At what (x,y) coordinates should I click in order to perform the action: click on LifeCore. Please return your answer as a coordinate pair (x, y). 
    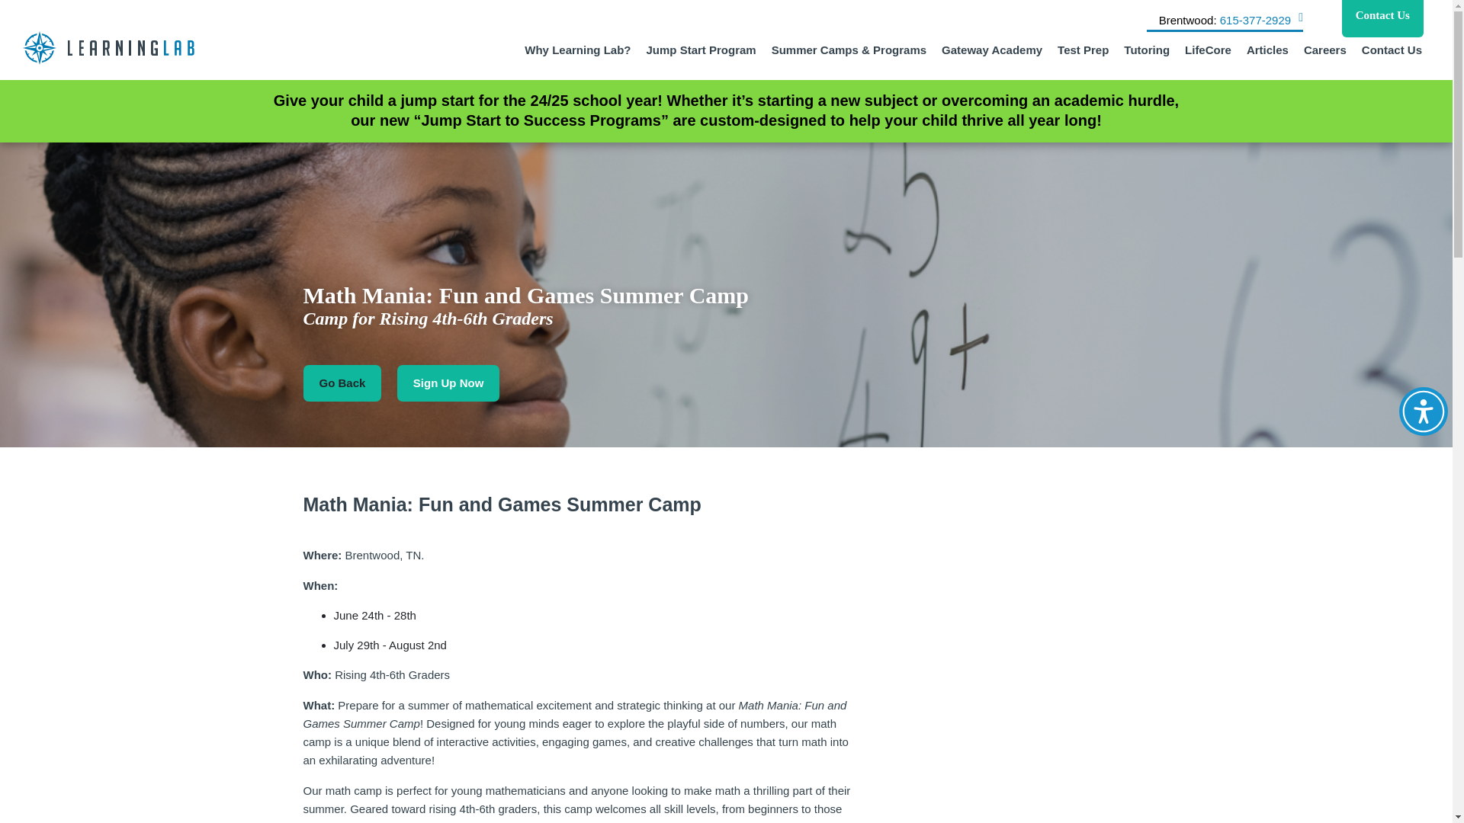
    Looking at the image, I should click on (1208, 46).